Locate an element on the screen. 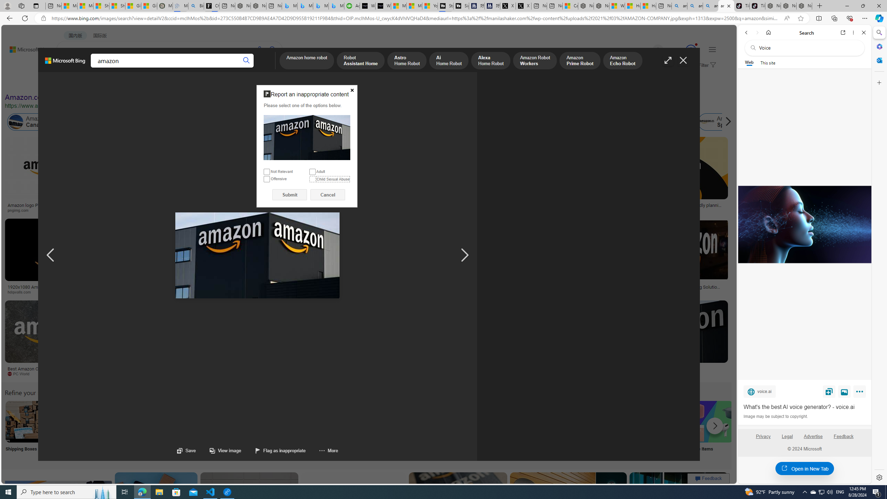 This screenshot has height=499, width=887. Amazon Kids is located at coordinates (160, 122).